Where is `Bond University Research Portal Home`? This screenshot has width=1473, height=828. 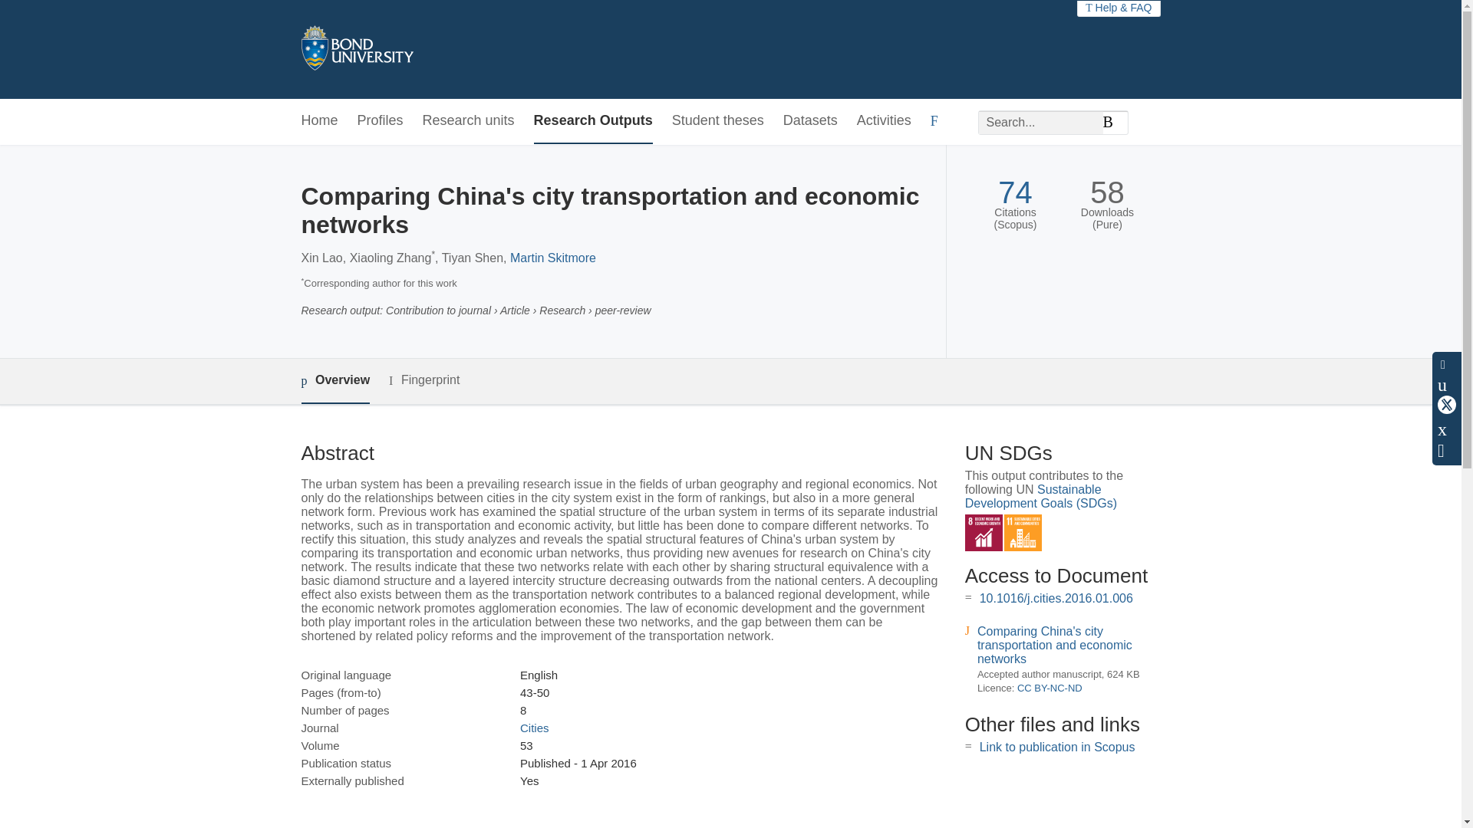
Bond University Research Portal Home is located at coordinates (356, 49).